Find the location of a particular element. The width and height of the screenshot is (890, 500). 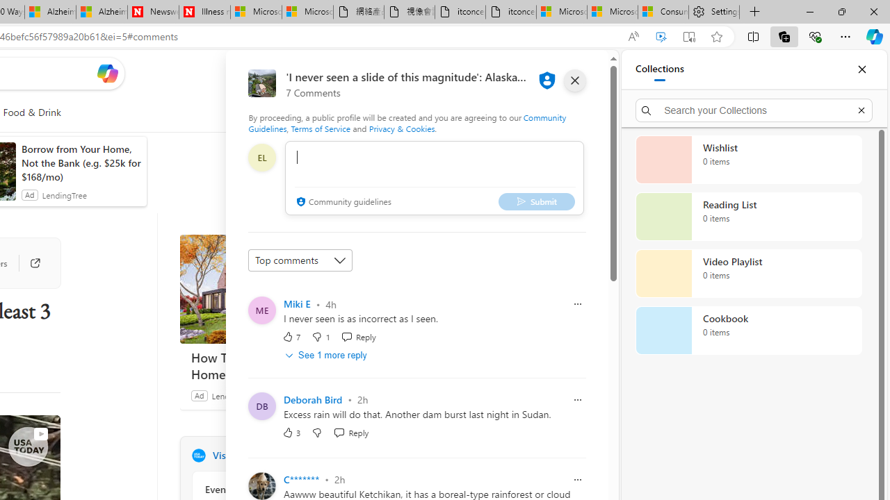

Video Playlist collection, 0 items is located at coordinates (748, 274).